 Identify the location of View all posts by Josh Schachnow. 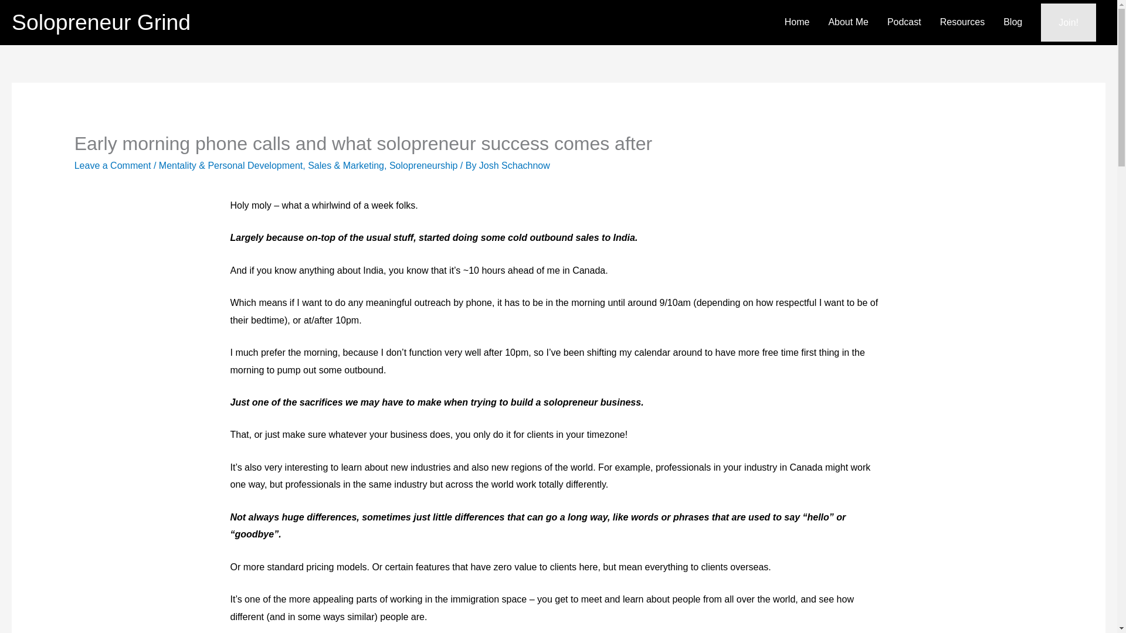
(515, 165).